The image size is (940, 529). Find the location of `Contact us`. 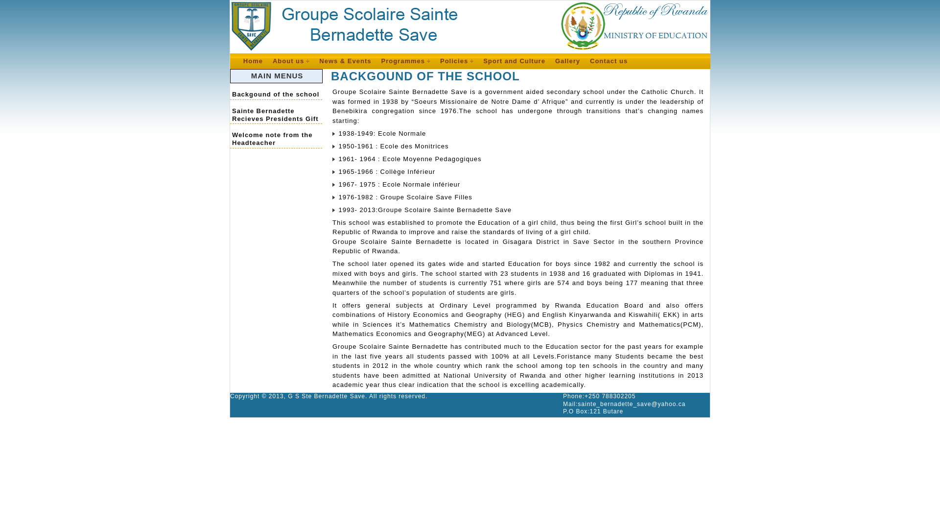

Contact us is located at coordinates (609, 61).